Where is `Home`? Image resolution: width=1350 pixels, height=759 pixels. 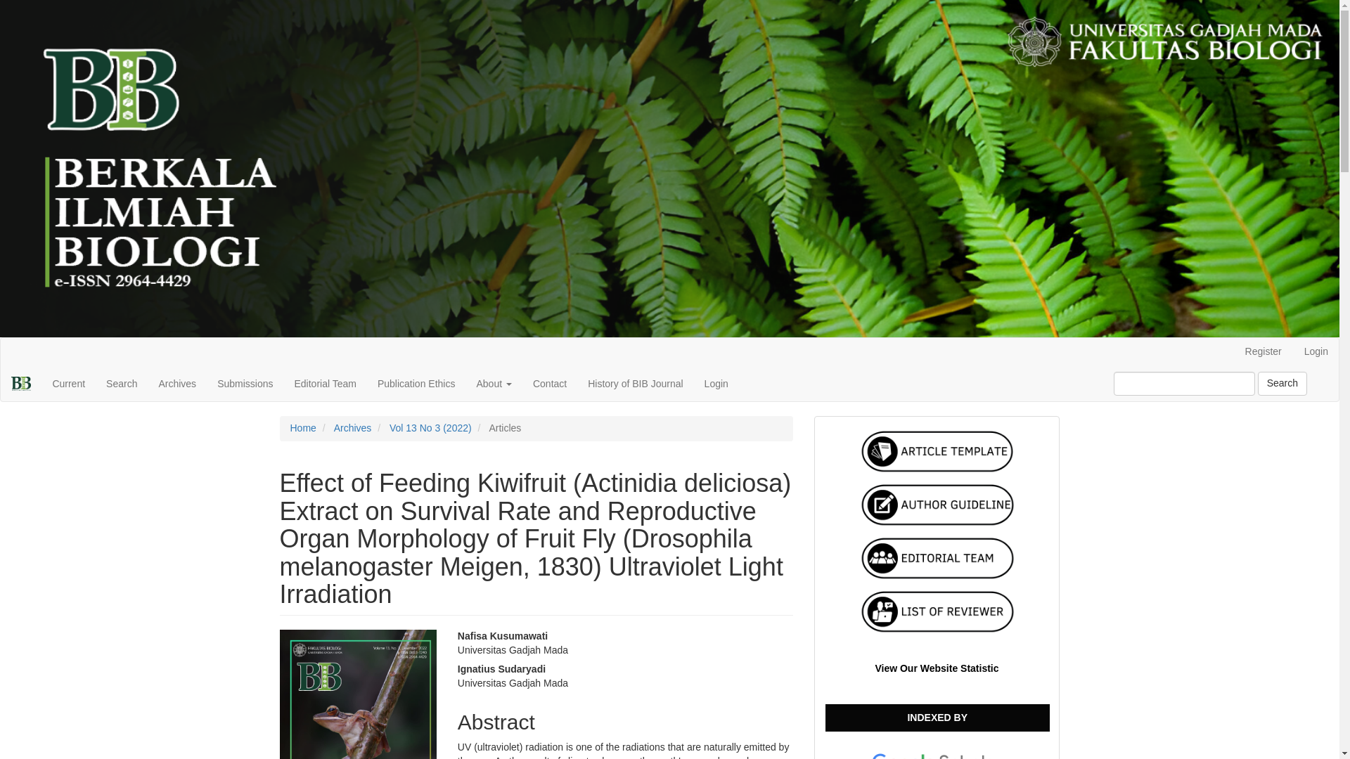 Home is located at coordinates (302, 427).